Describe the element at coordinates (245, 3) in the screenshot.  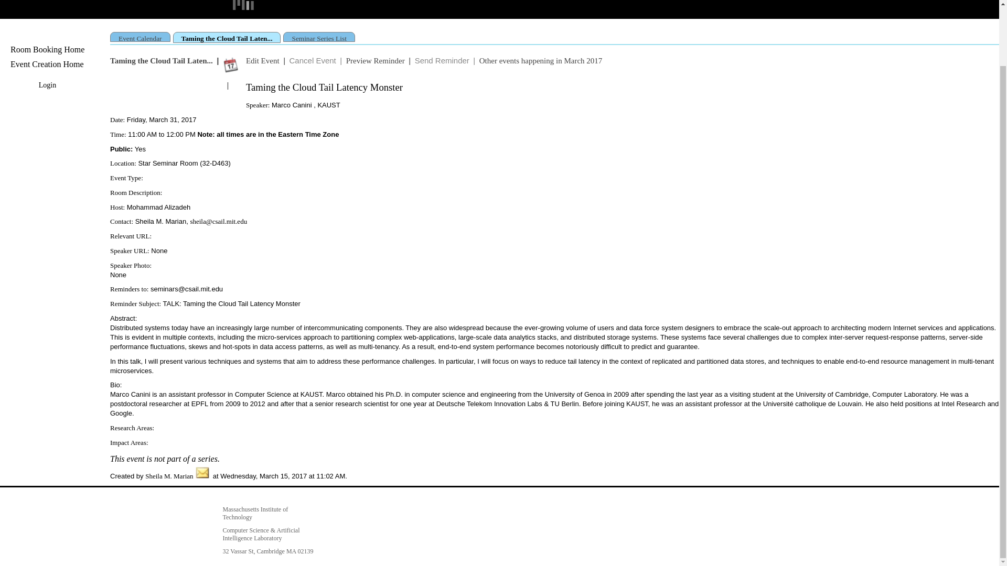
I see `MIT LOGO Created with Sketch.` at that location.